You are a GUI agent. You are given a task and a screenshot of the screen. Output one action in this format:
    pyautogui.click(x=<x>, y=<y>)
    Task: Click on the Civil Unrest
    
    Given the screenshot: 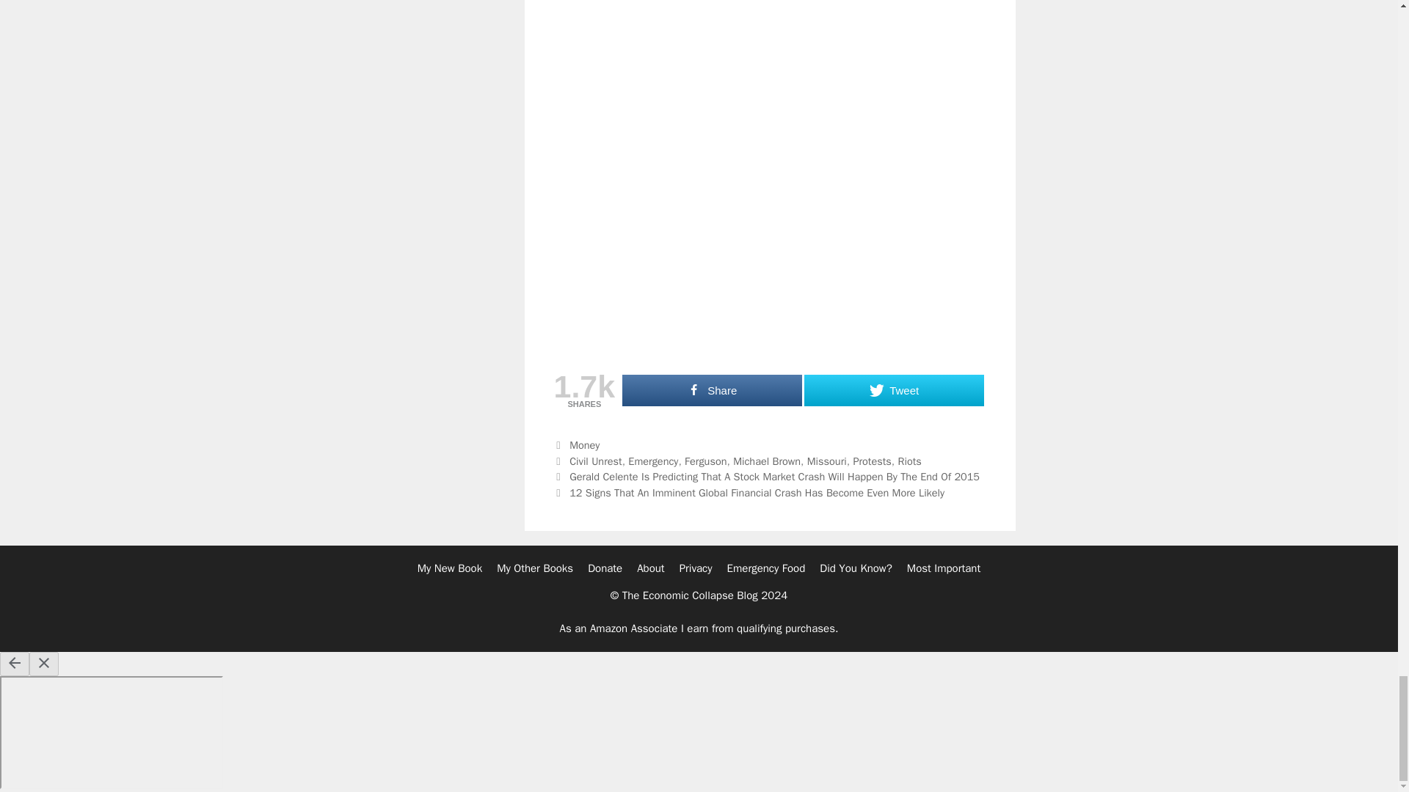 What is the action you would take?
    pyautogui.click(x=596, y=461)
    